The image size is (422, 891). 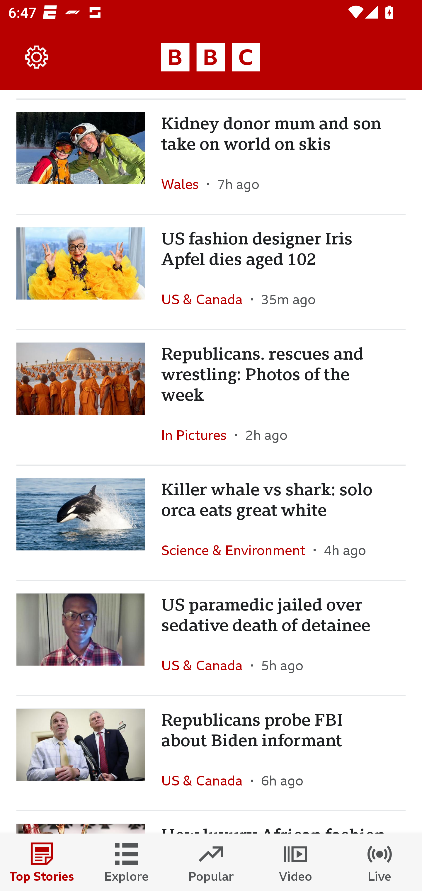 I want to click on Video, so click(x=295, y=862).